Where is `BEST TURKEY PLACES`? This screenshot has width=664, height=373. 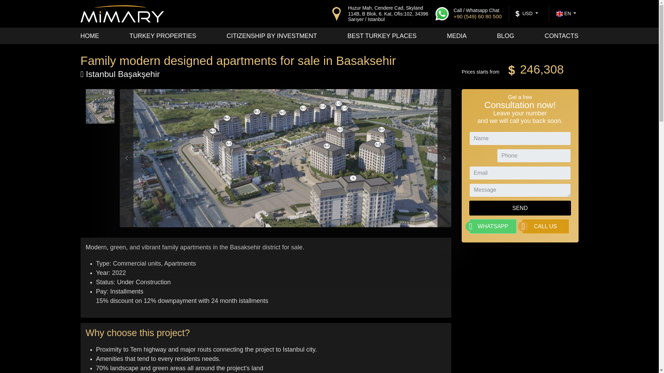
BEST TURKEY PLACES is located at coordinates (382, 36).